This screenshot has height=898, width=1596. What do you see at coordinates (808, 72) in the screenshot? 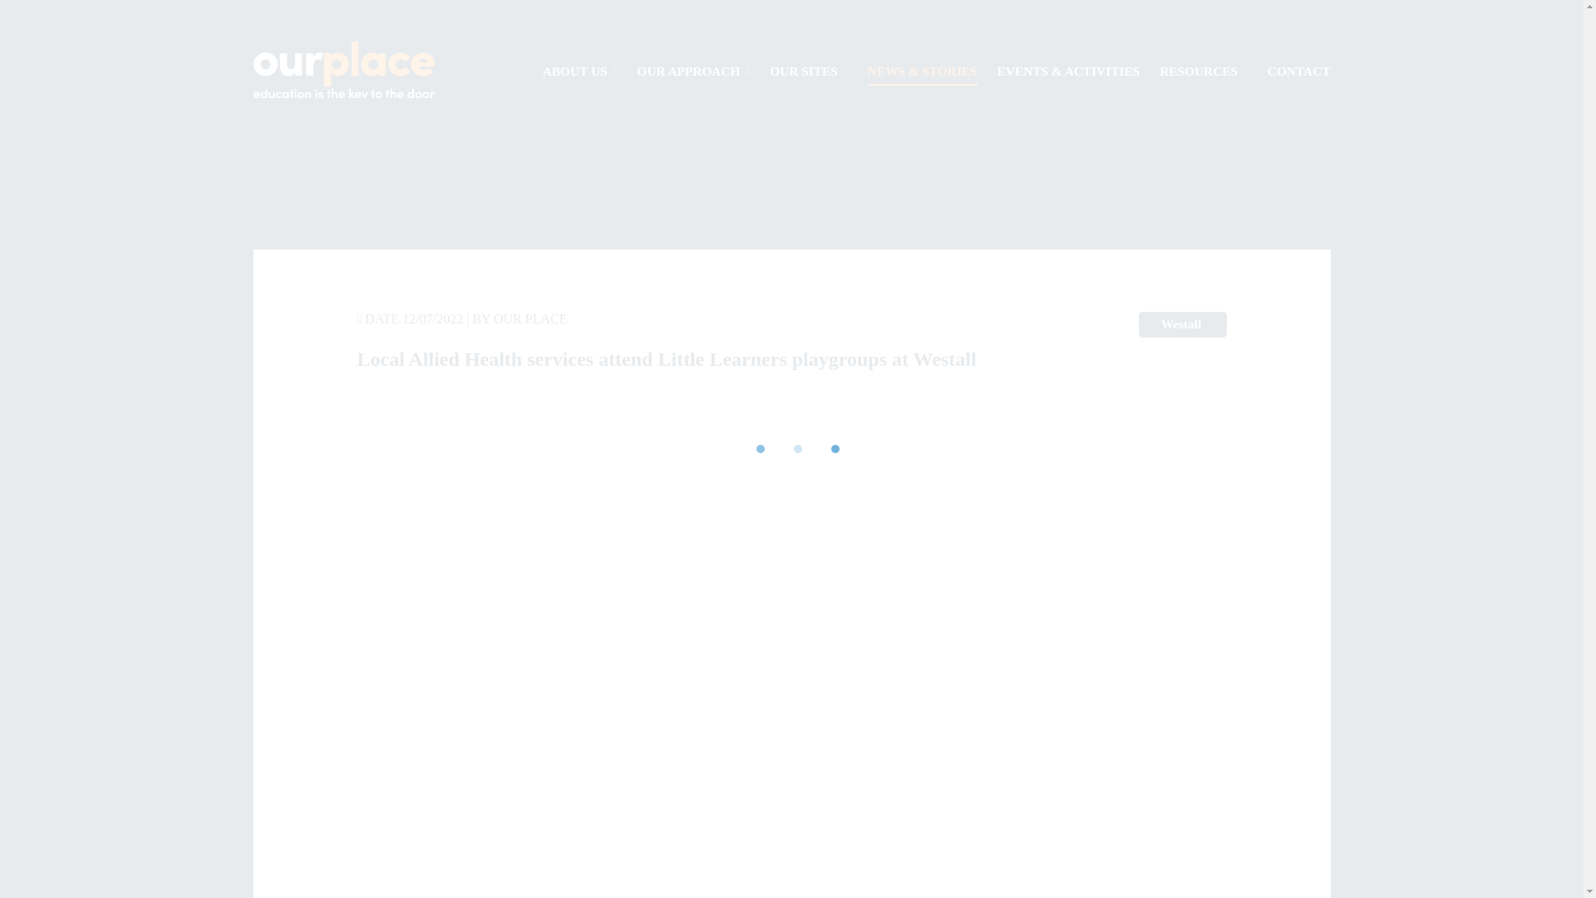
I see `OUR SITES` at bounding box center [808, 72].